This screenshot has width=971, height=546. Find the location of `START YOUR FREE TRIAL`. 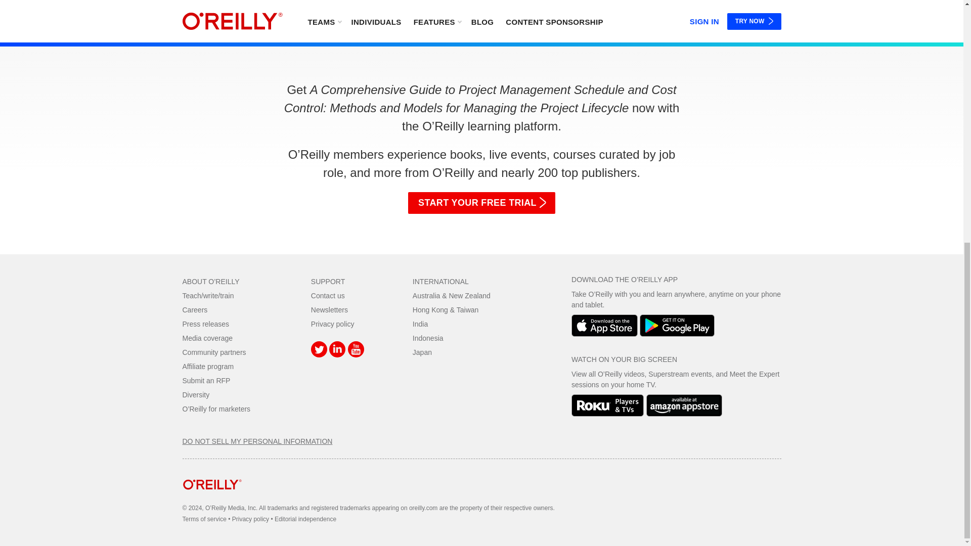

START YOUR FREE TRIAL is located at coordinates (481, 203).